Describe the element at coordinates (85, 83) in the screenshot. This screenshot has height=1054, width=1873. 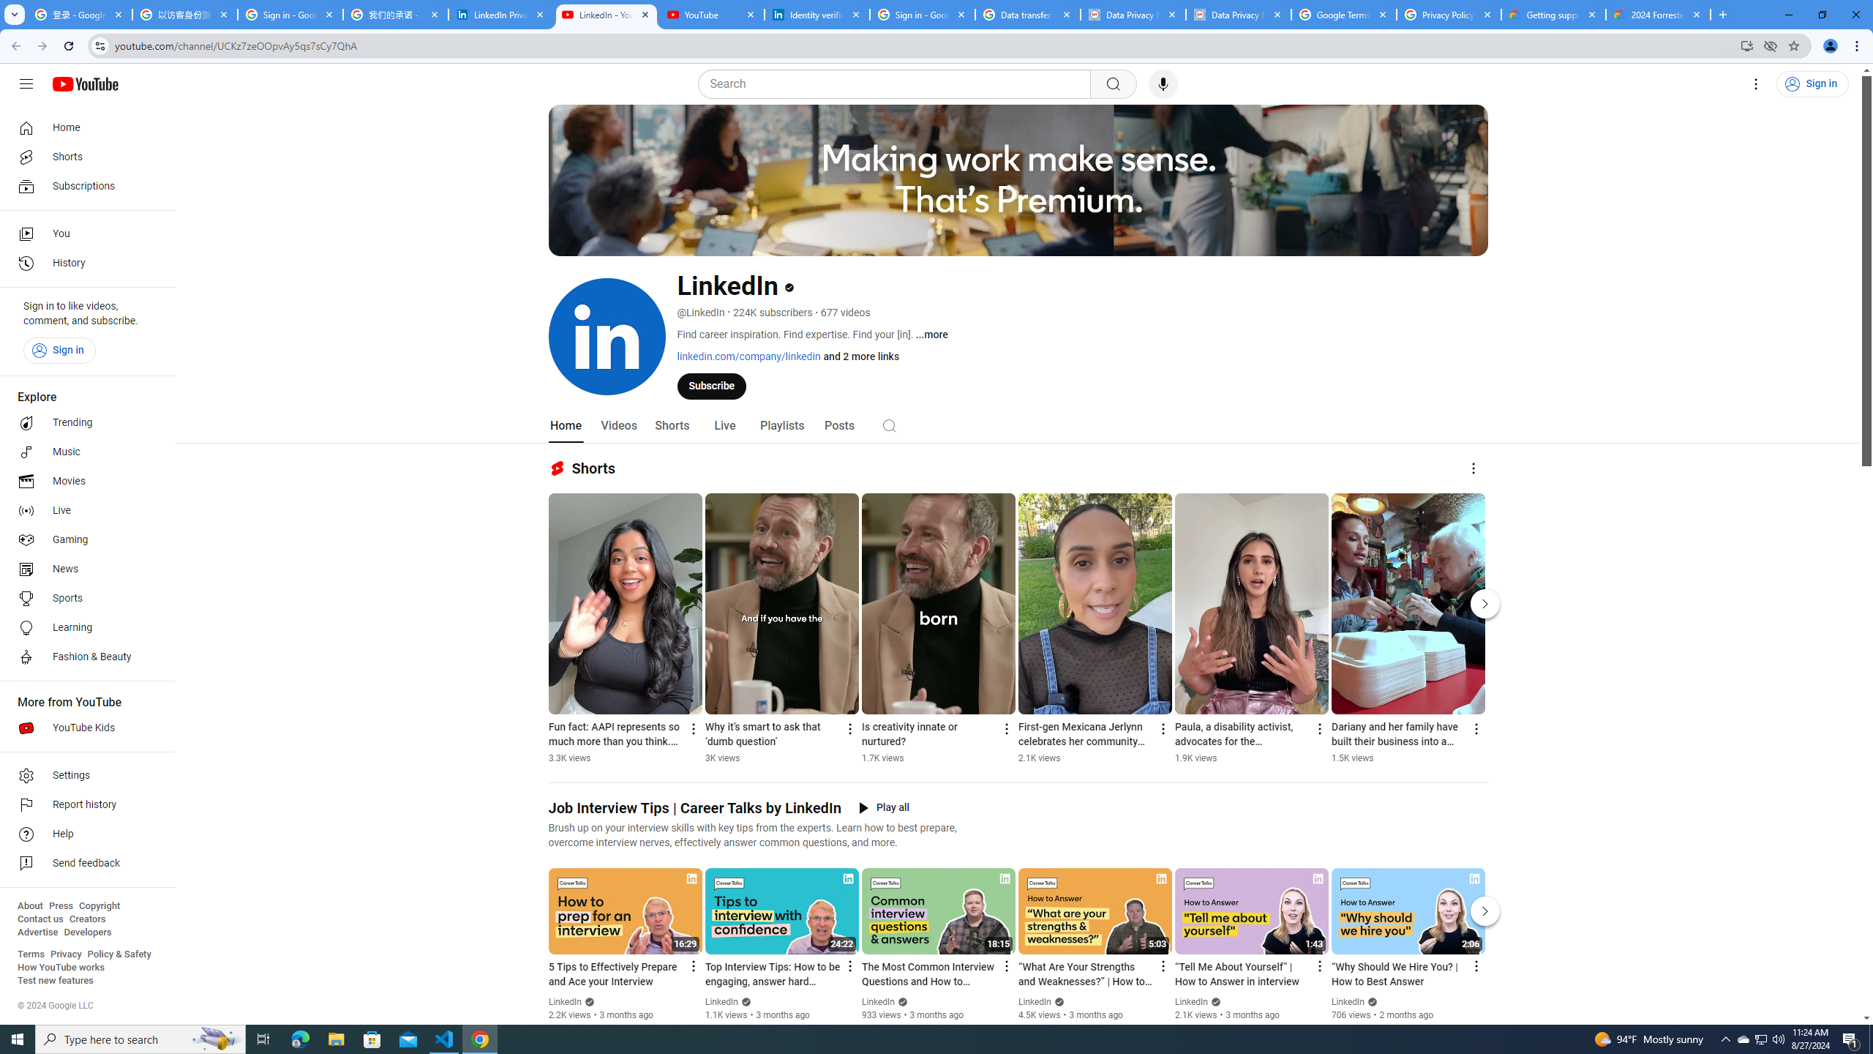
I see `YouTube Home` at that location.